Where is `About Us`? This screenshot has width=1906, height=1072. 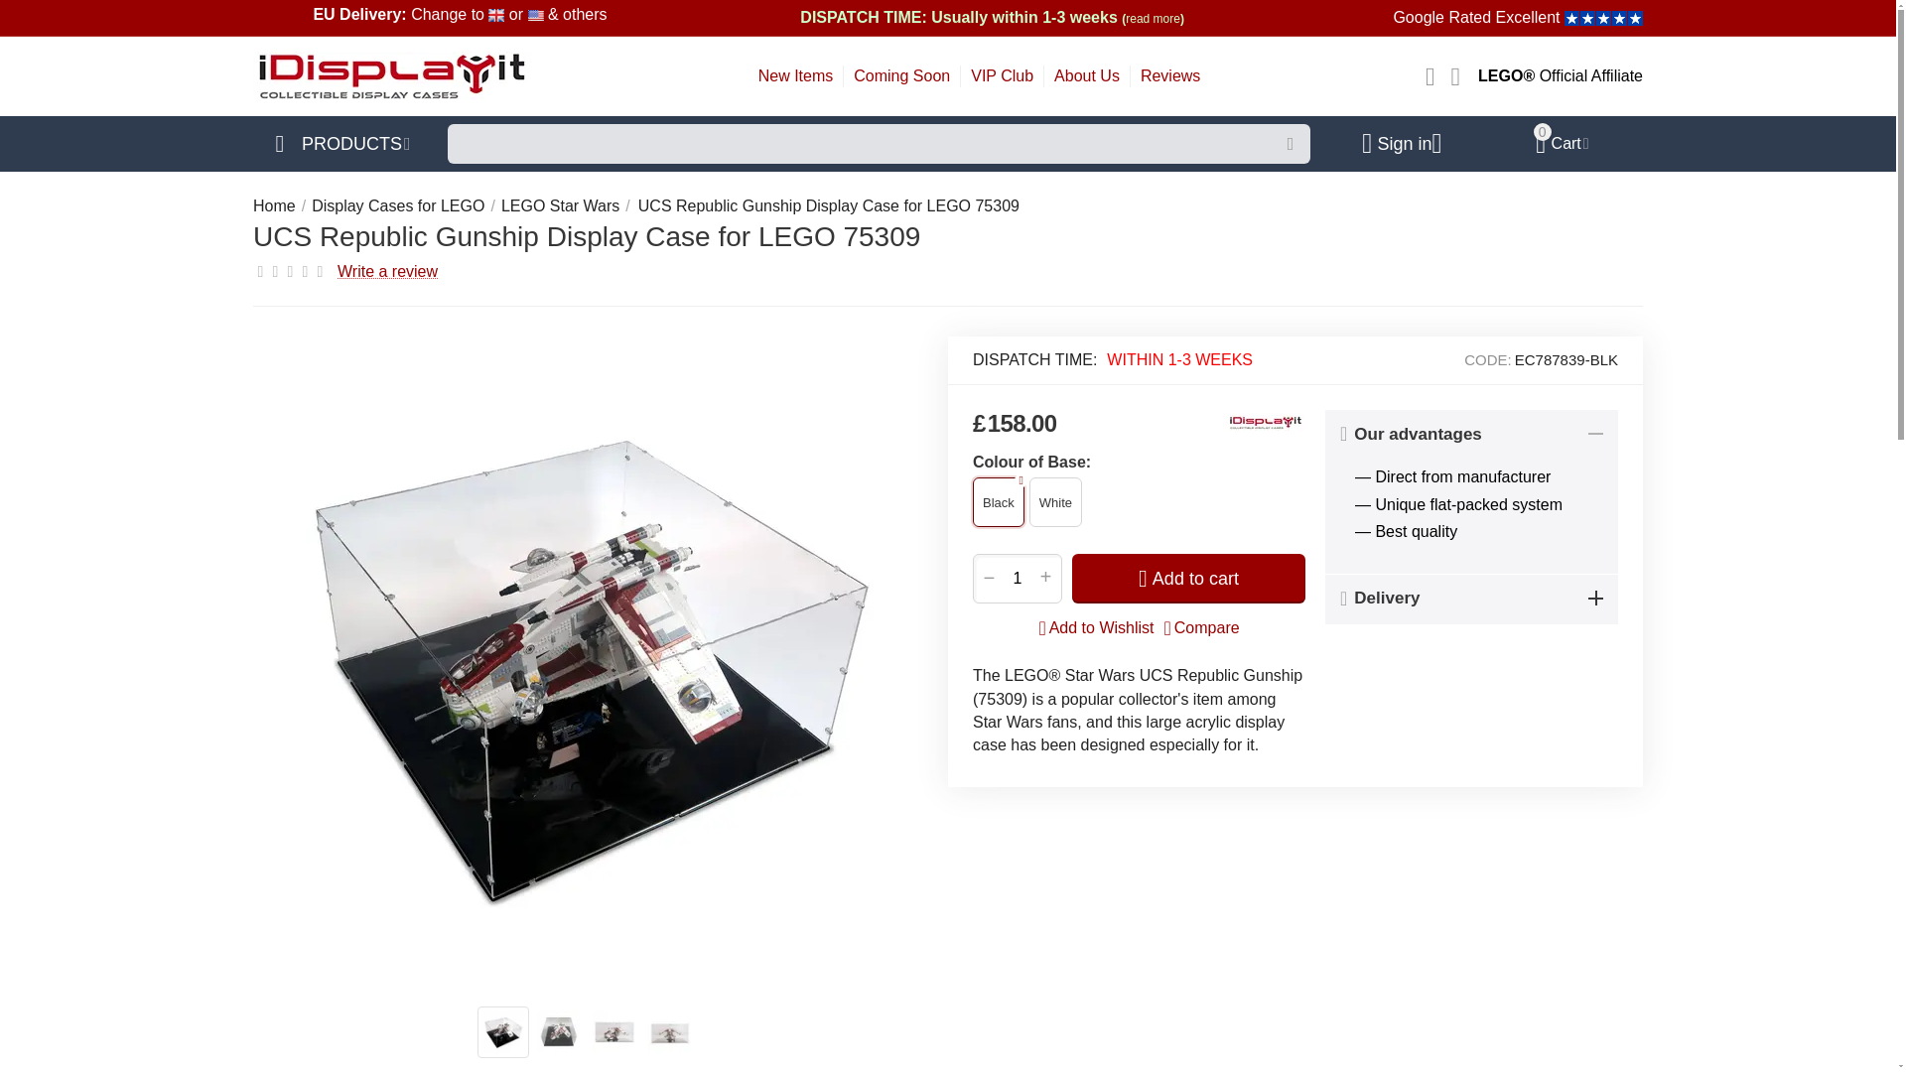
About Us is located at coordinates (1086, 76).